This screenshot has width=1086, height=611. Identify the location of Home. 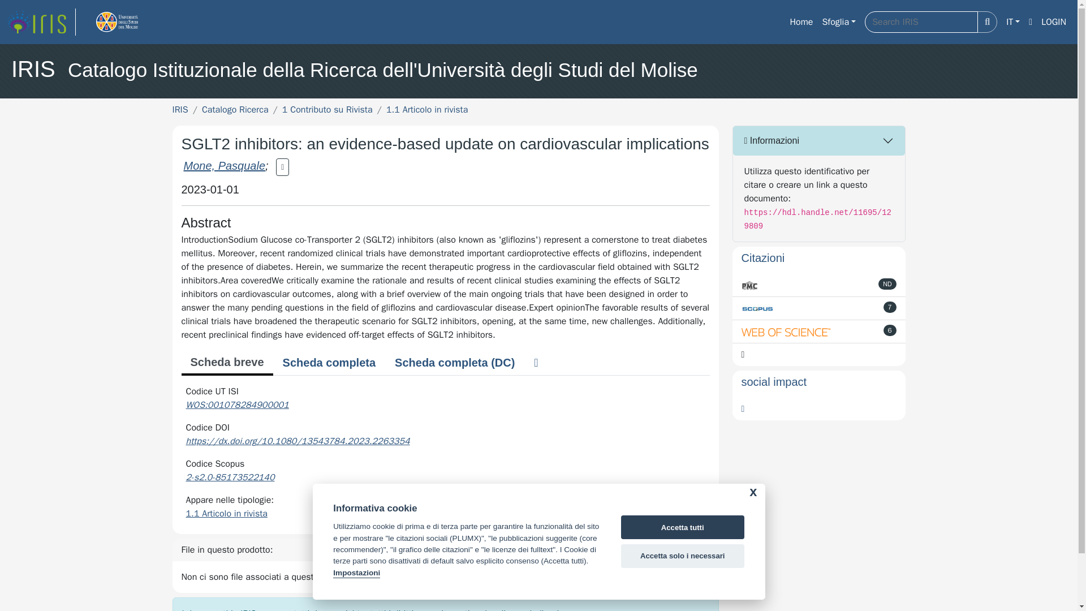
(801, 22).